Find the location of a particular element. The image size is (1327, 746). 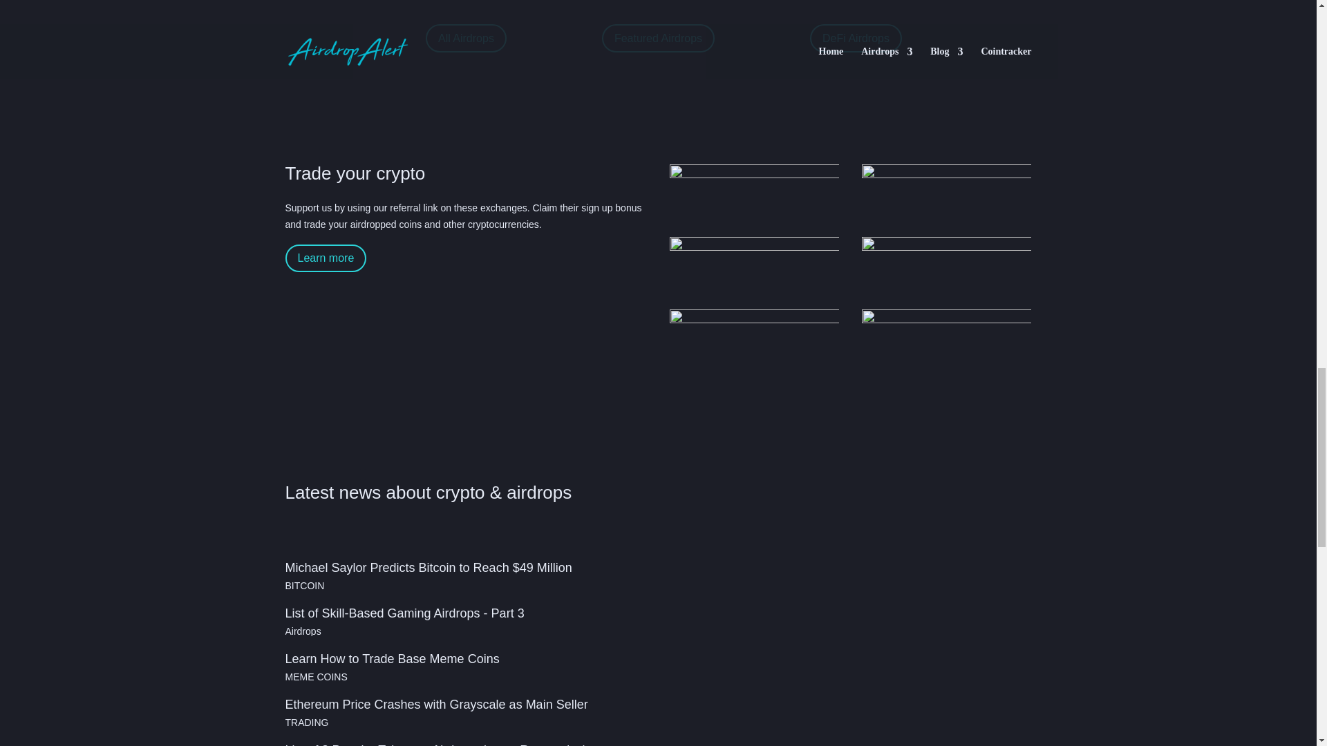

Airdropalert-Binance-logo is located at coordinates (947, 195).